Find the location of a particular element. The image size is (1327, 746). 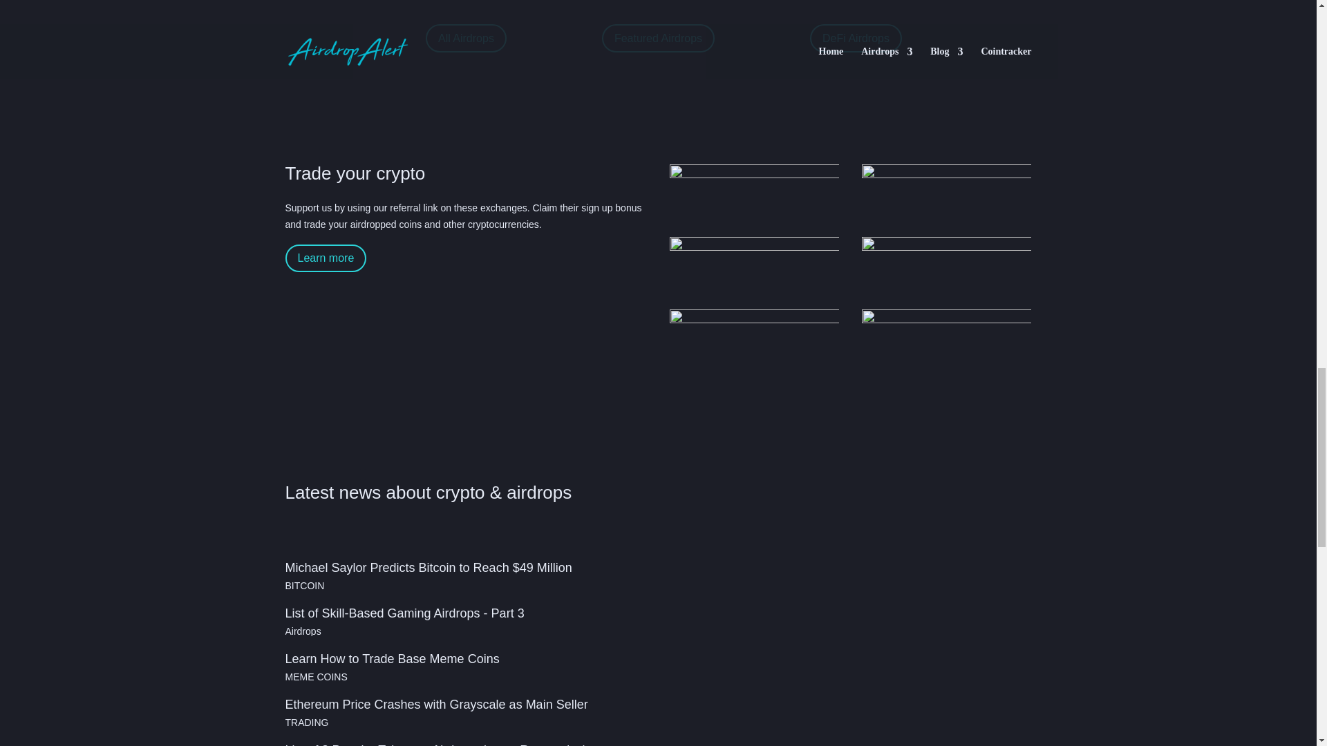

Airdropalert-Binance-logo is located at coordinates (947, 195).